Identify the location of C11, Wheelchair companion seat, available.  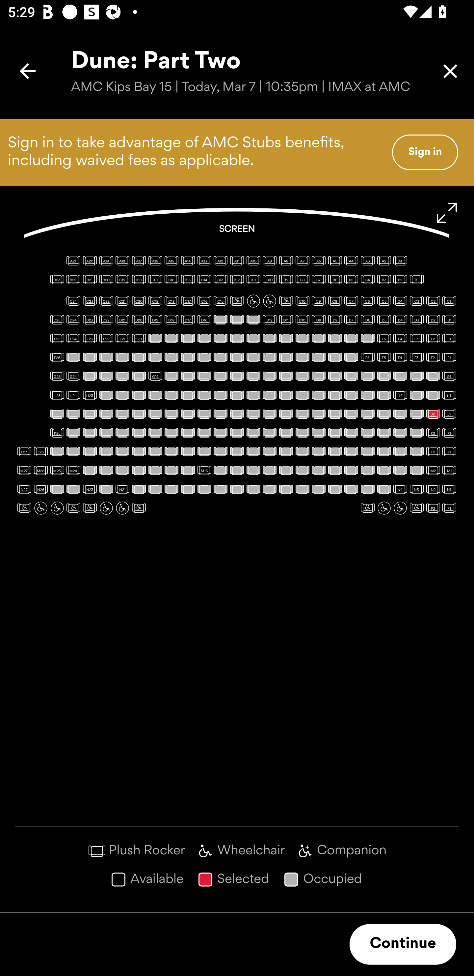
(286, 301).